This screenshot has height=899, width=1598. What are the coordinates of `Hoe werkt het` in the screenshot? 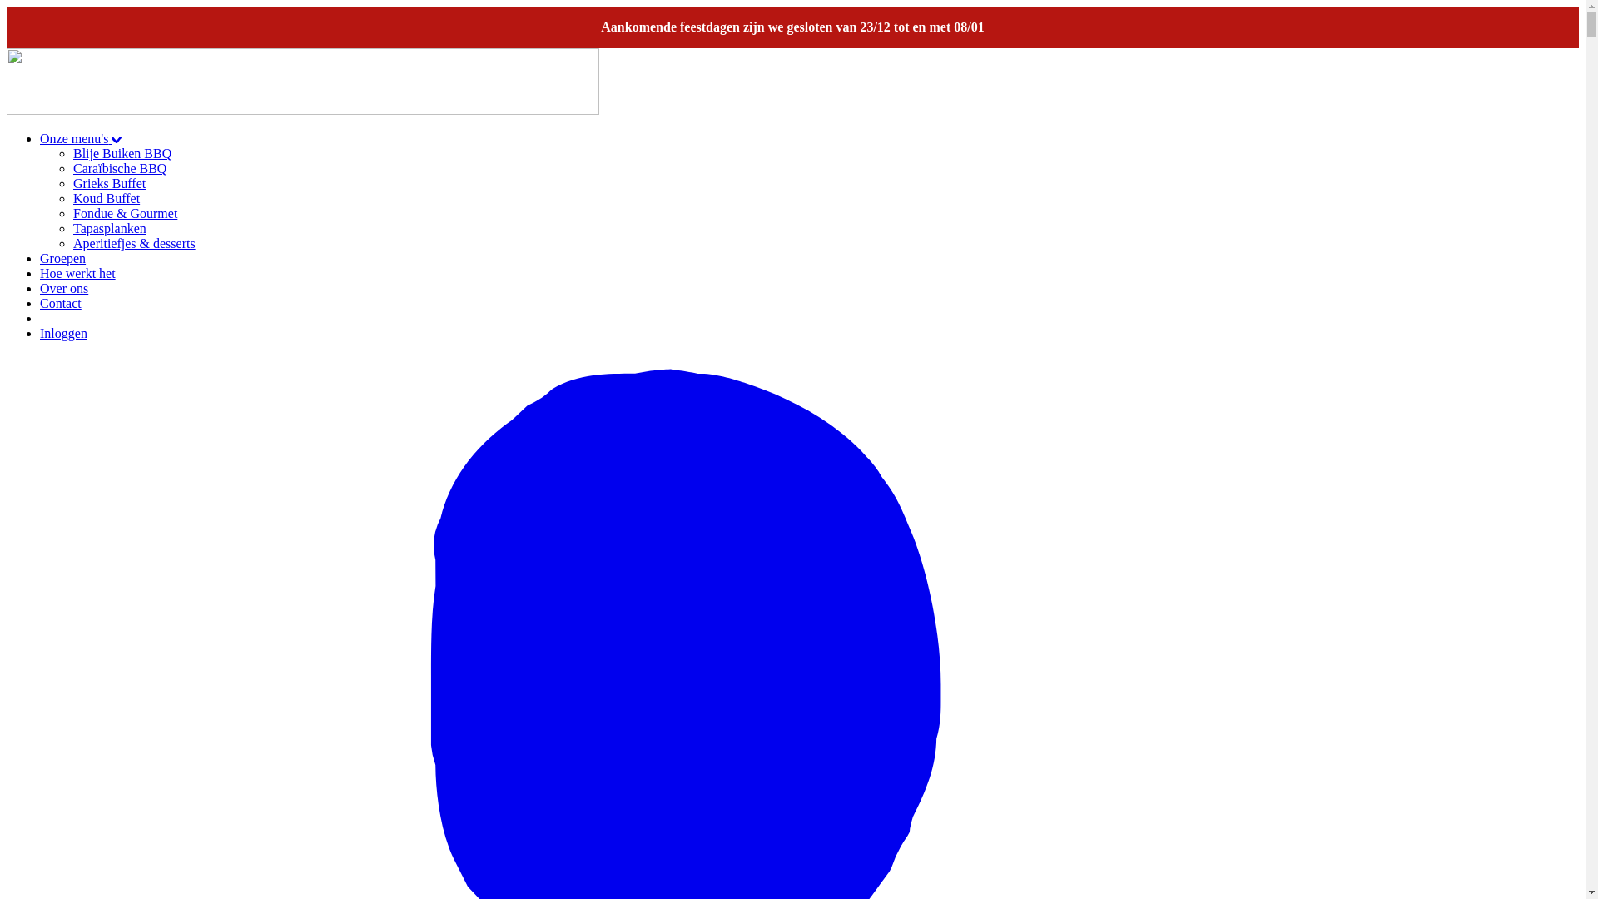 It's located at (78, 273).